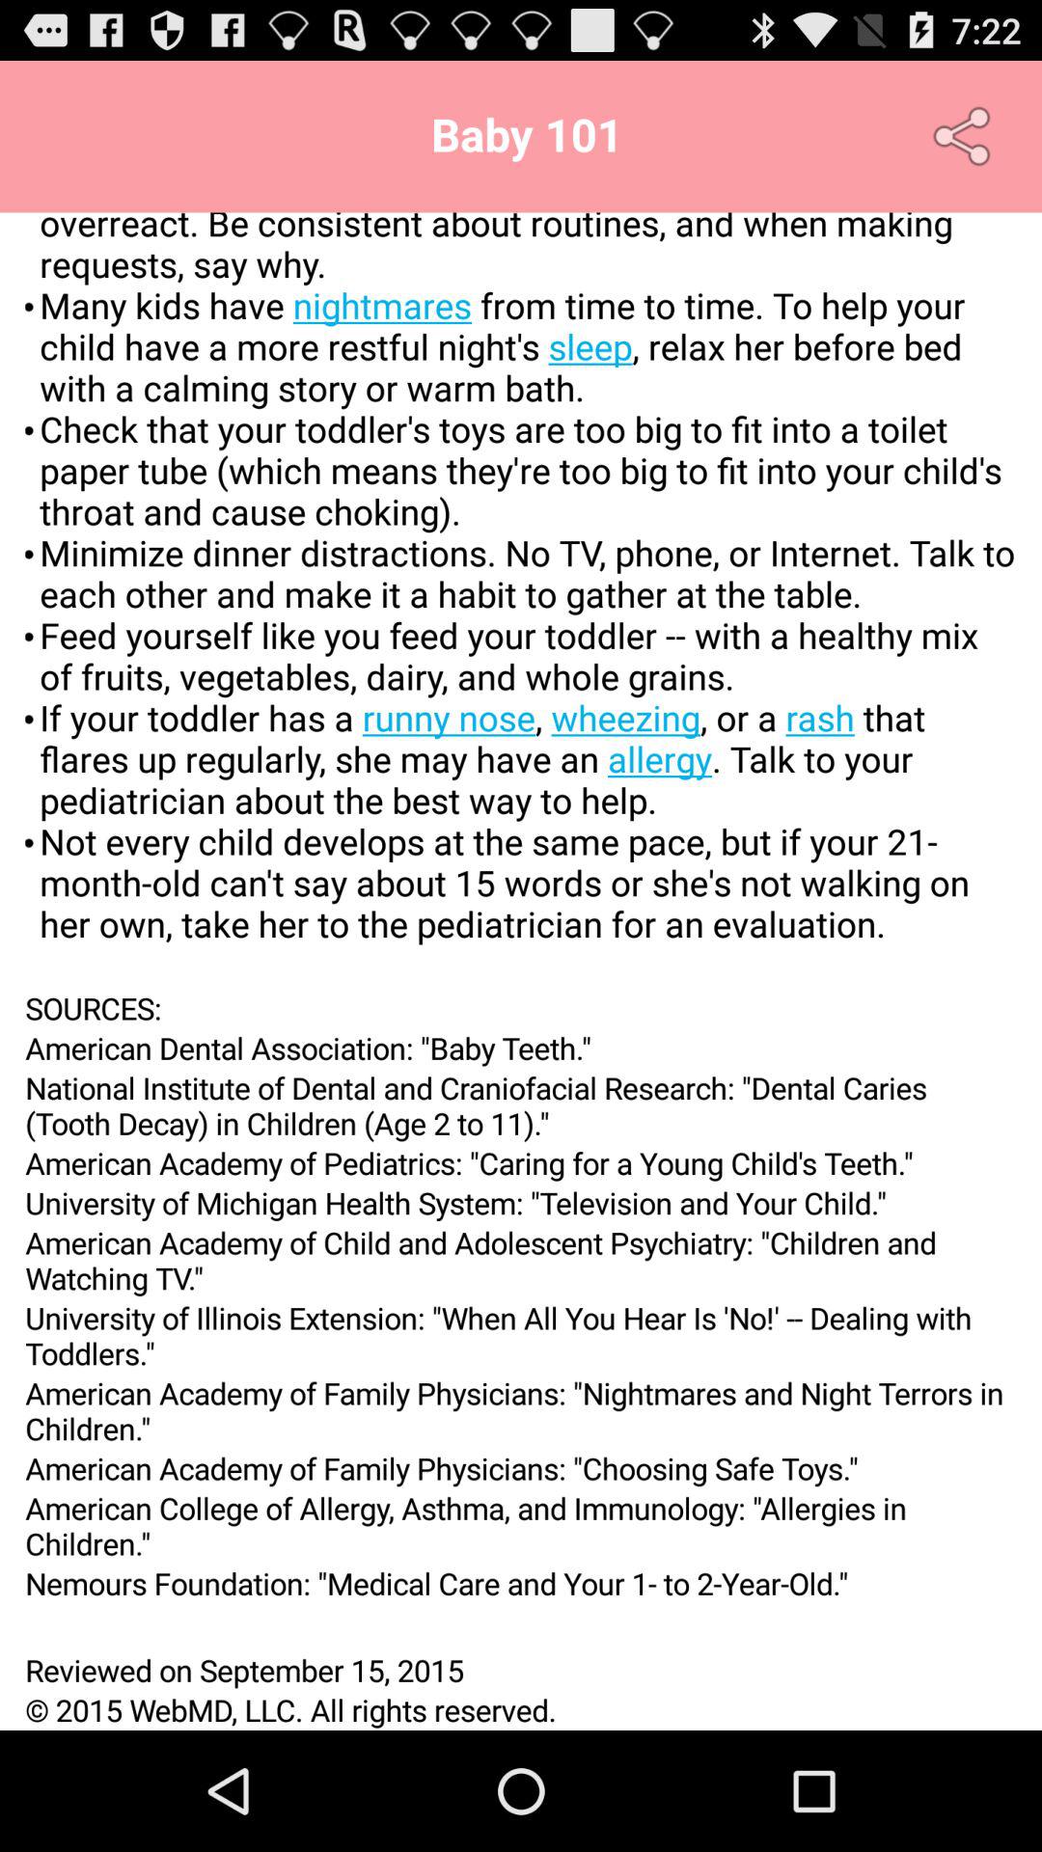 Image resolution: width=1042 pixels, height=1852 pixels. What do you see at coordinates (521, 1008) in the screenshot?
I see `turn on item above the american dental association icon` at bounding box center [521, 1008].